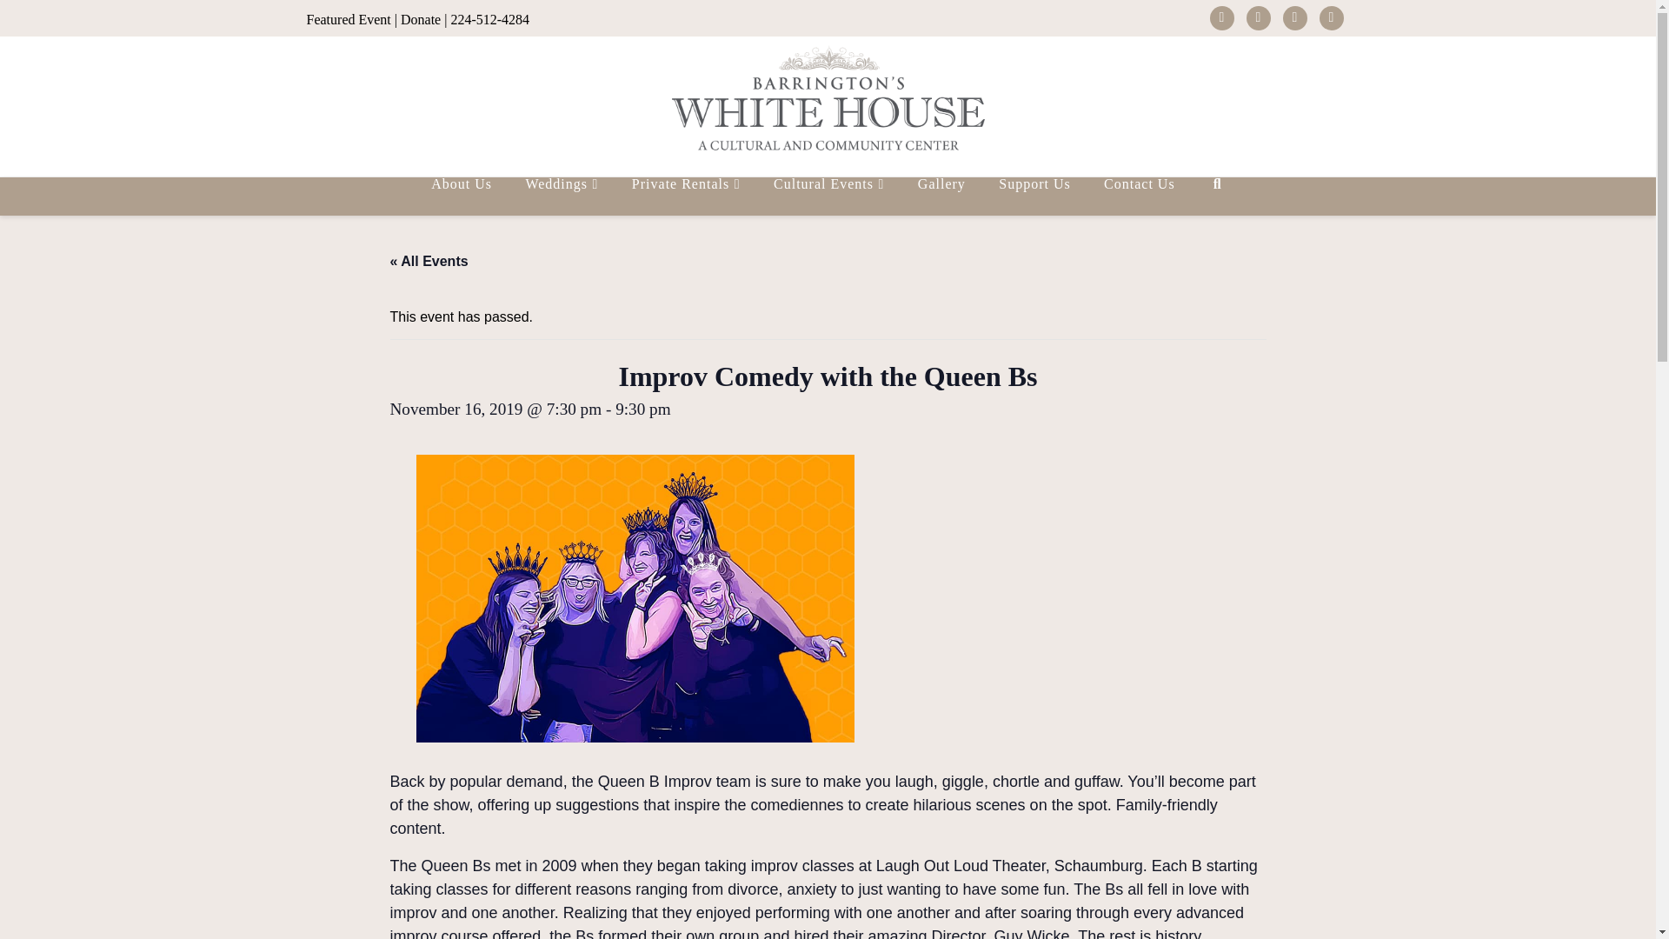 The height and width of the screenshot is (939, 1669). Describe the element at coordinates (1295, 17) in the screenshot. I see `YouTube` at that location.